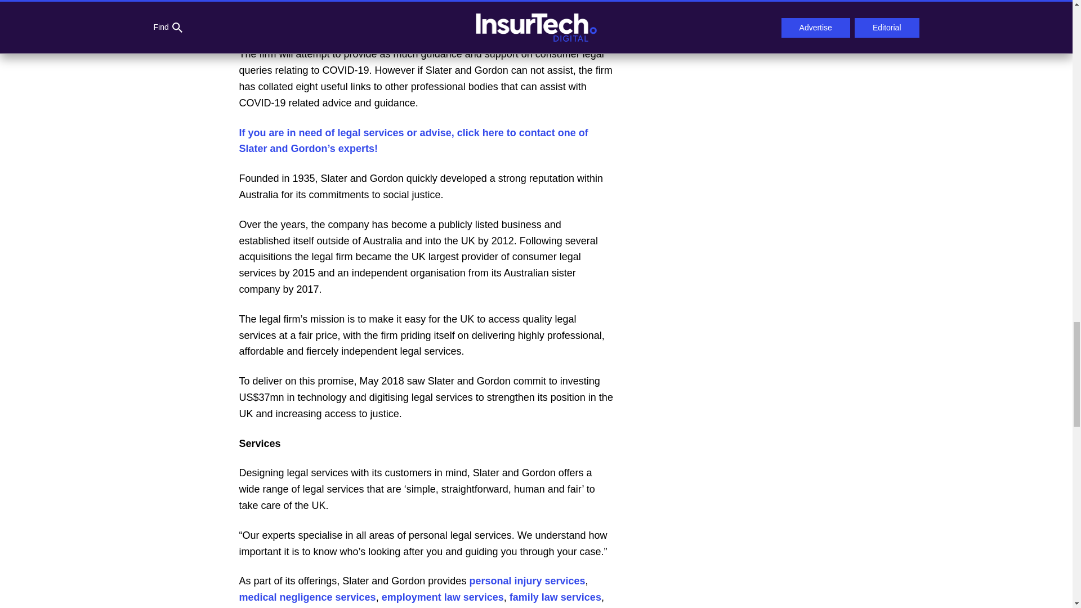 Image resolution: width=1081 pixels, height=608 pixels. Describe the element at coordinates (307, 597) in the screenshot. I see `medical negligence services` at that location.